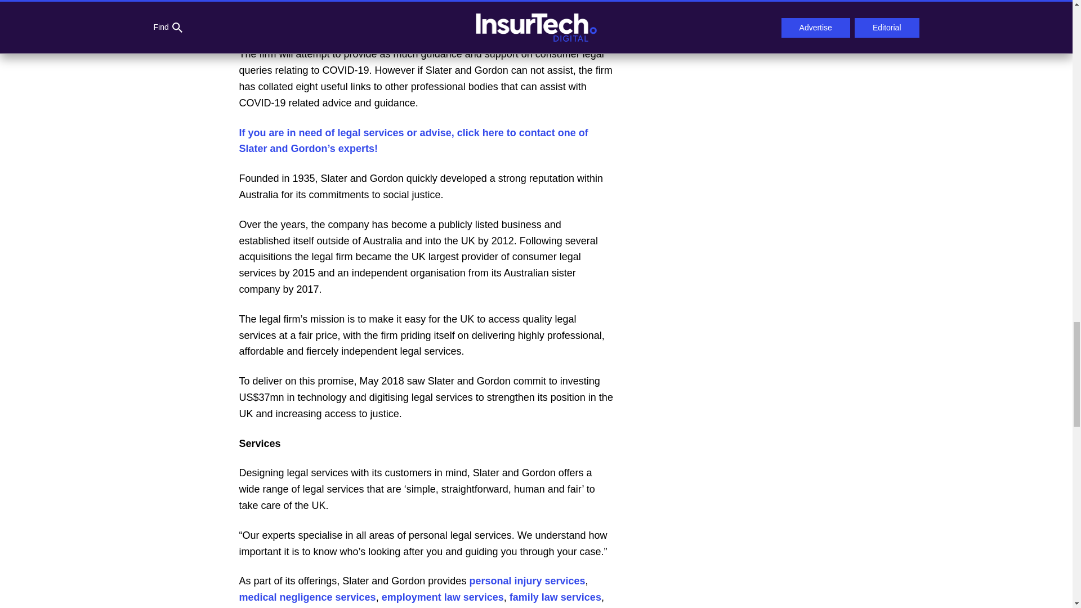 Image resolution: width=1081 pixels, height=608 pixels. Describe the element at coordinates (307, 597) in the screenshot. I see `medical negligence services` at that location.